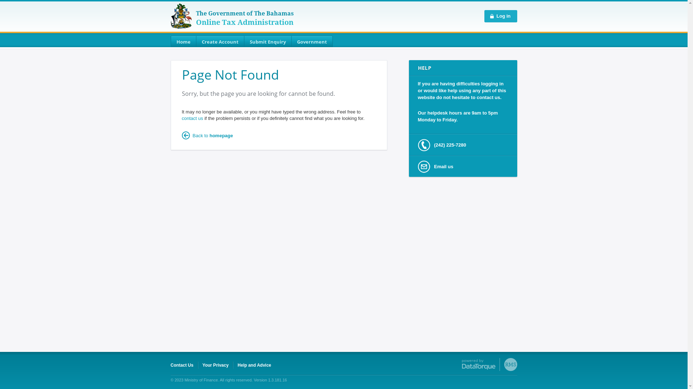 This screenshot has height=389, width=693. Describe the element at coordinates (181, 16) in the screenshot. I see `Home` at that location.